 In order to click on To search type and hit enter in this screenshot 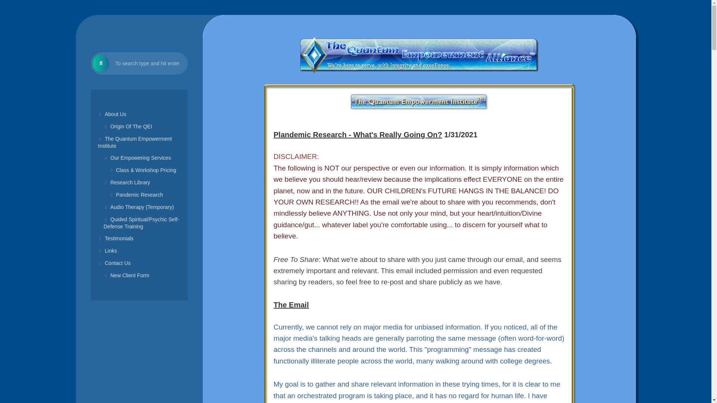, I will do `click(139, 63)`.